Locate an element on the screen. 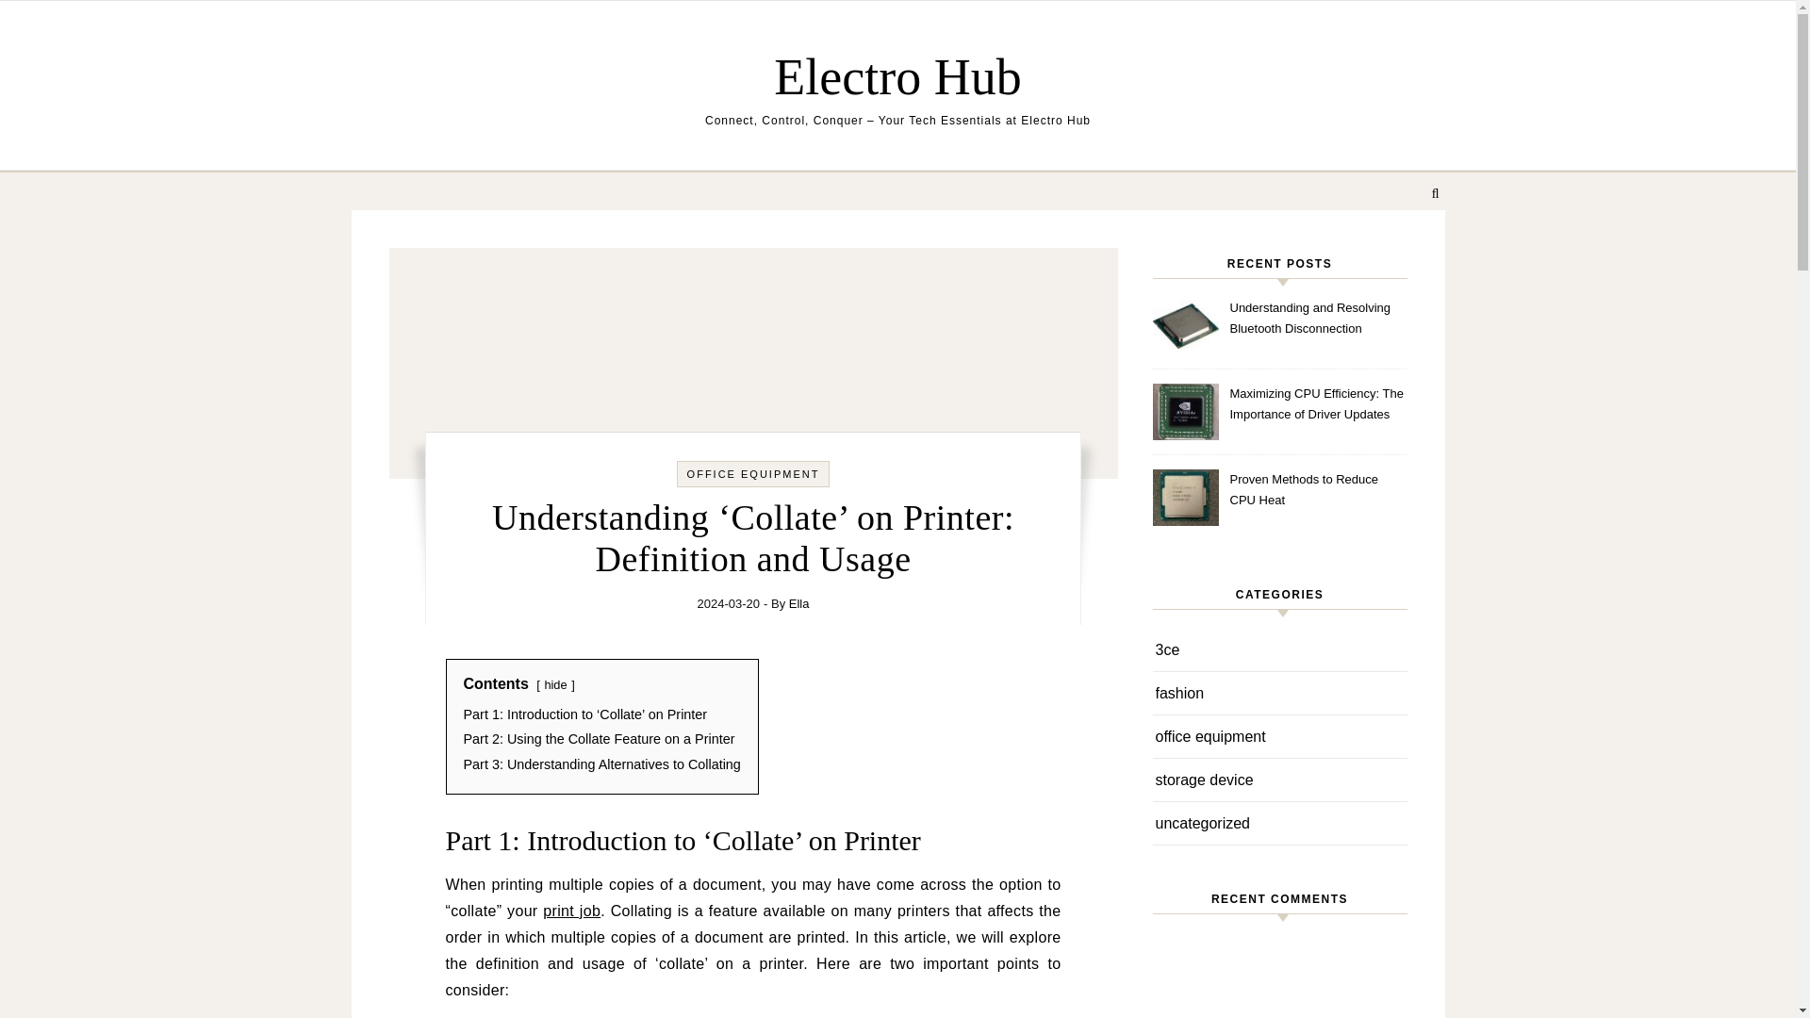 Image resolution: width=1810 pixels, height=1018 pixels. Understanding and Resolving Bluetooth Disconnection Problems is located at coordinates (1316, 319).